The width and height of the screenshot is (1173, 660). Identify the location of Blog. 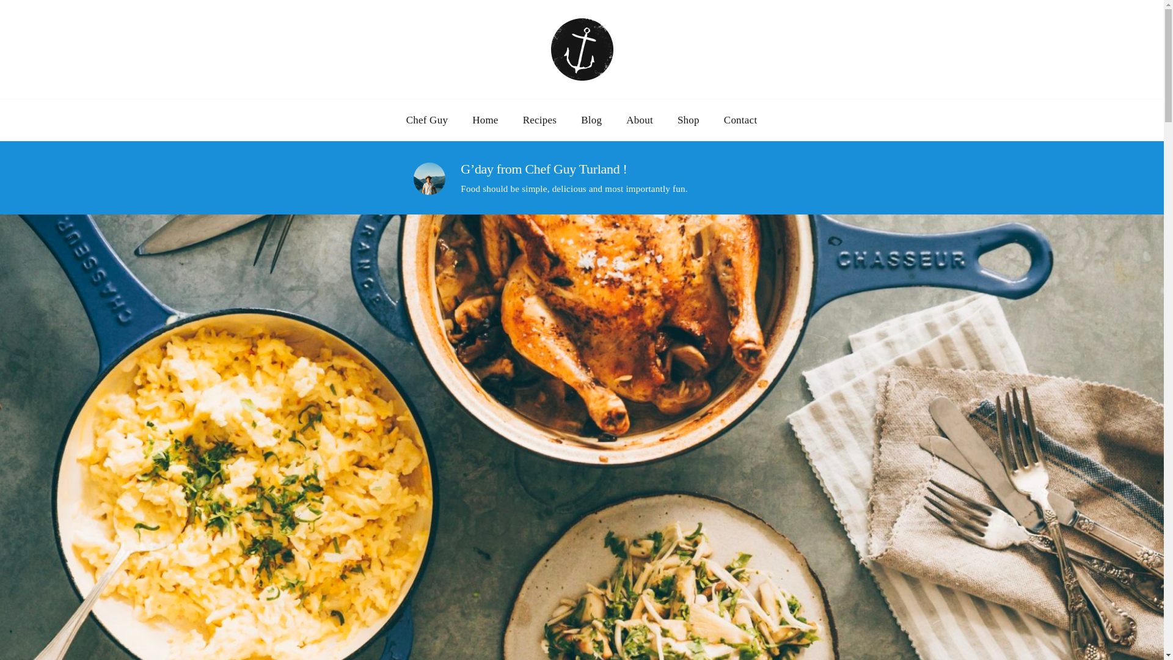
(591, 120).